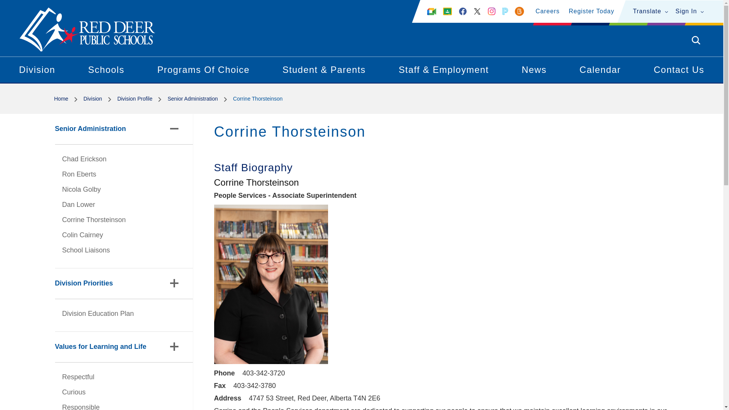 Image resolution: width=729 pixels, height=410 pixels. Describe the element at coordinates (592, 11) in the screenshot. I see `Register Today` at that location.